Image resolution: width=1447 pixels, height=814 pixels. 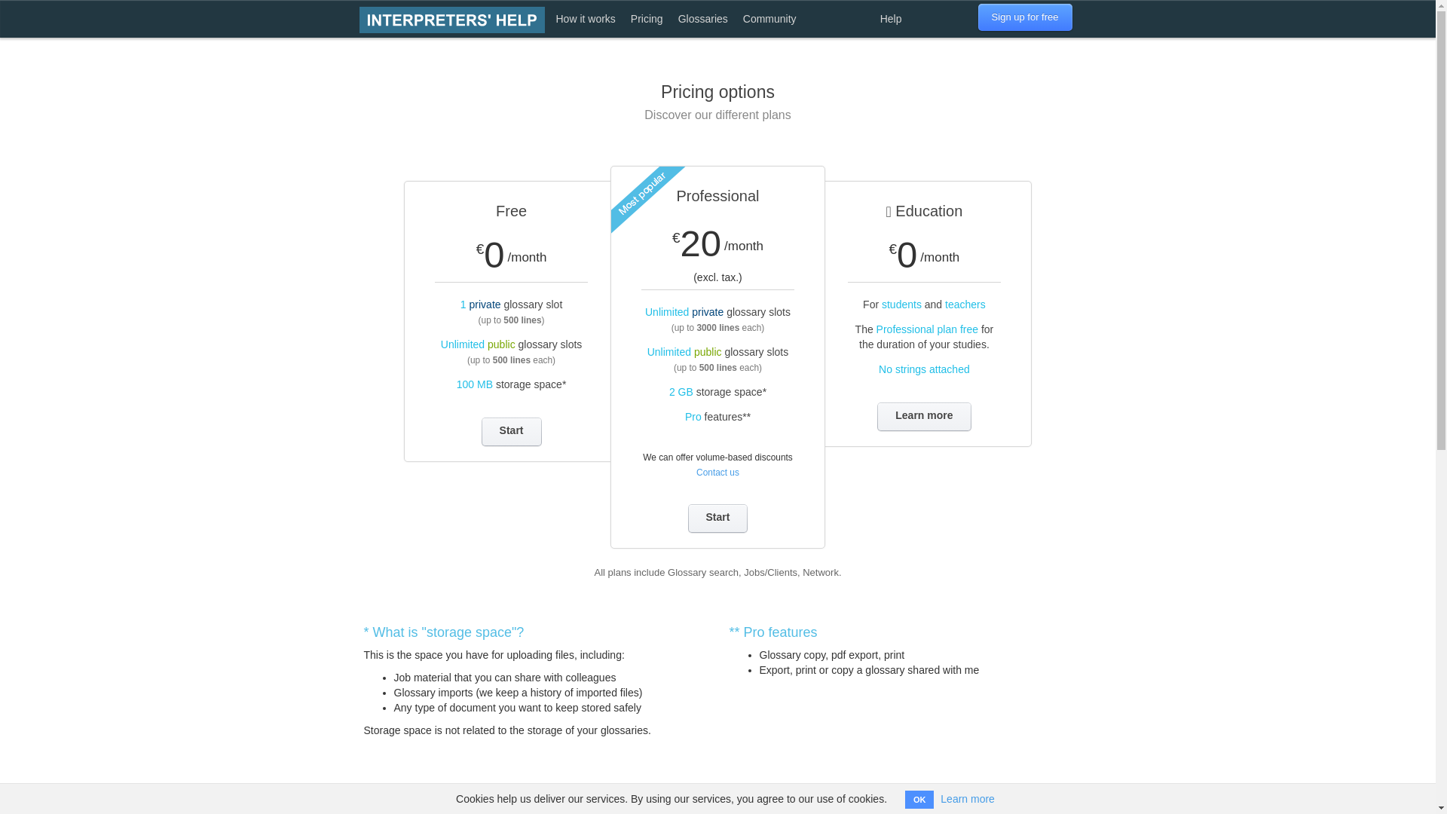 I want to click on Glossaries, so click(x=702, y=18).